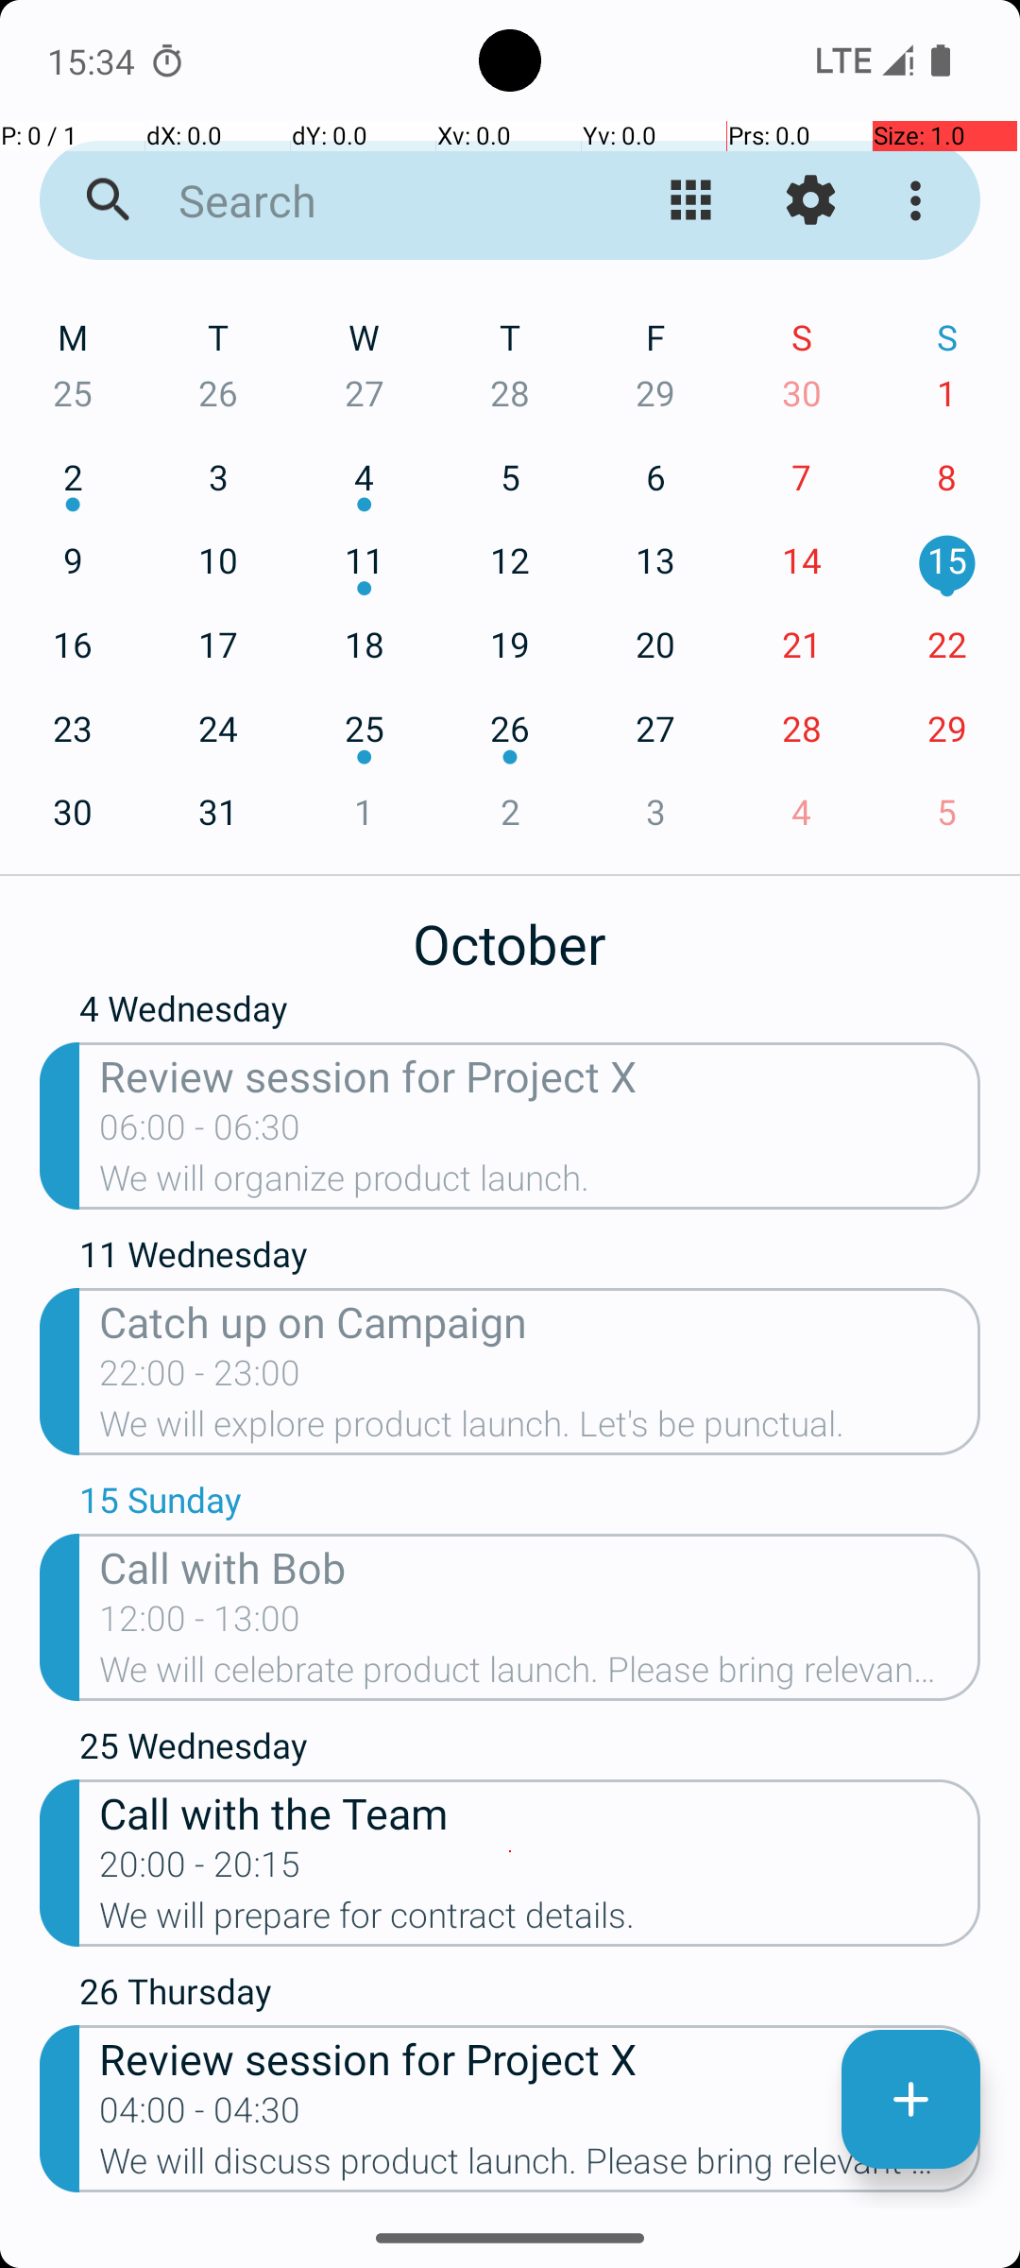 The width and height of the screenshot is (1020, 2268). Describe the element at coordinates (530, 1750) in the screenshot. I see `25 Wednesday` at that location.